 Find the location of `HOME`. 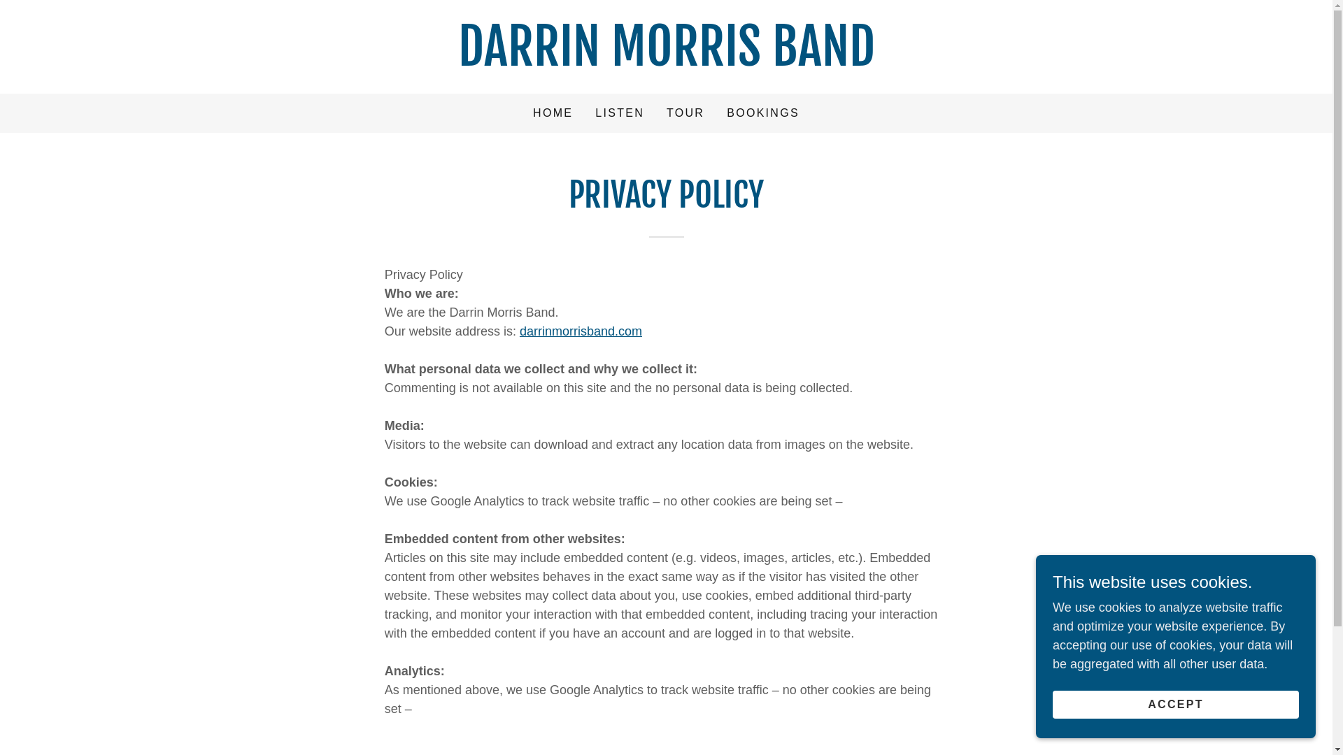

HOME is located at coordinates (553, 113).